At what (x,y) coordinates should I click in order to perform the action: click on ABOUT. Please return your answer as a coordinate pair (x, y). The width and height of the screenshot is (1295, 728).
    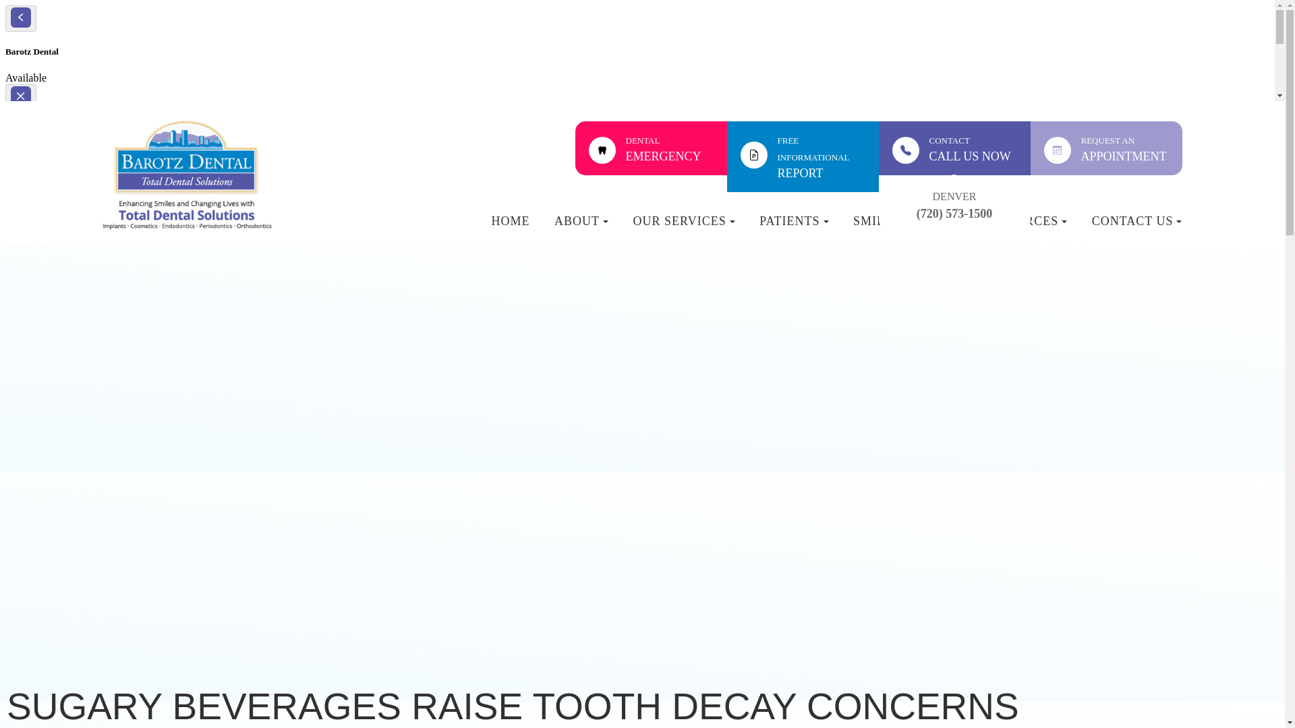
    Looking at the image, I should click on (510, 227).